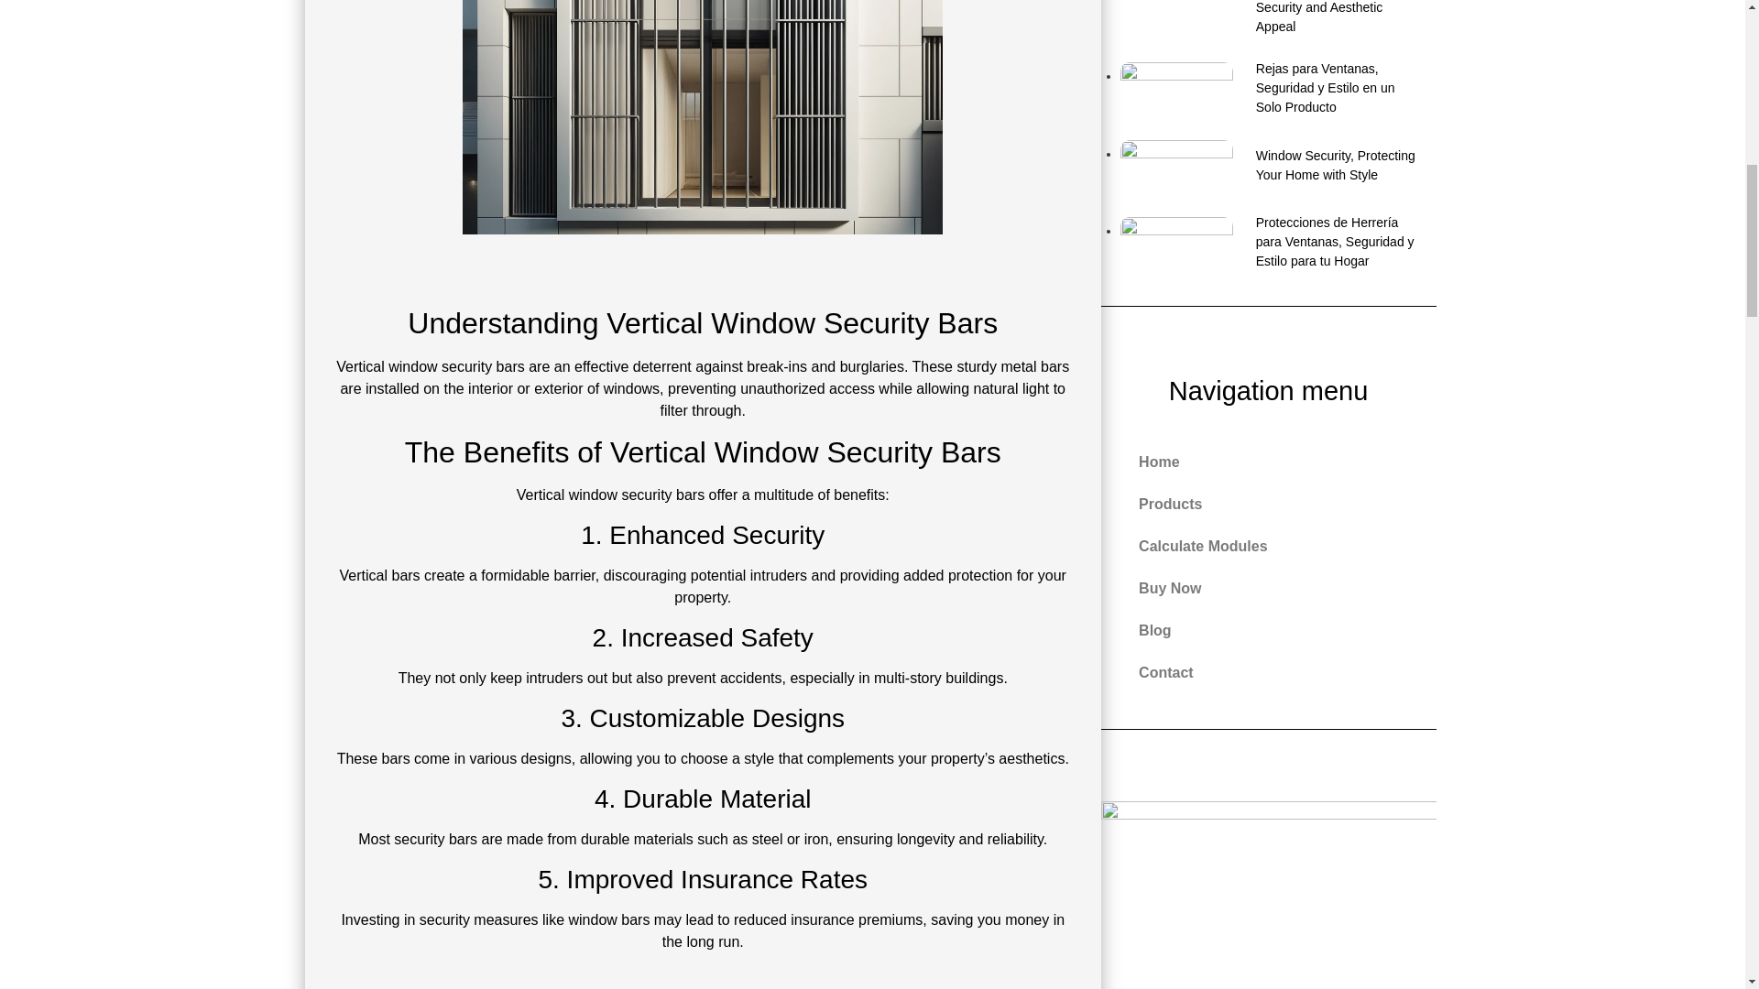  I want to click on Window Security, Protecting Your Home with Style, so click(1268, 166).